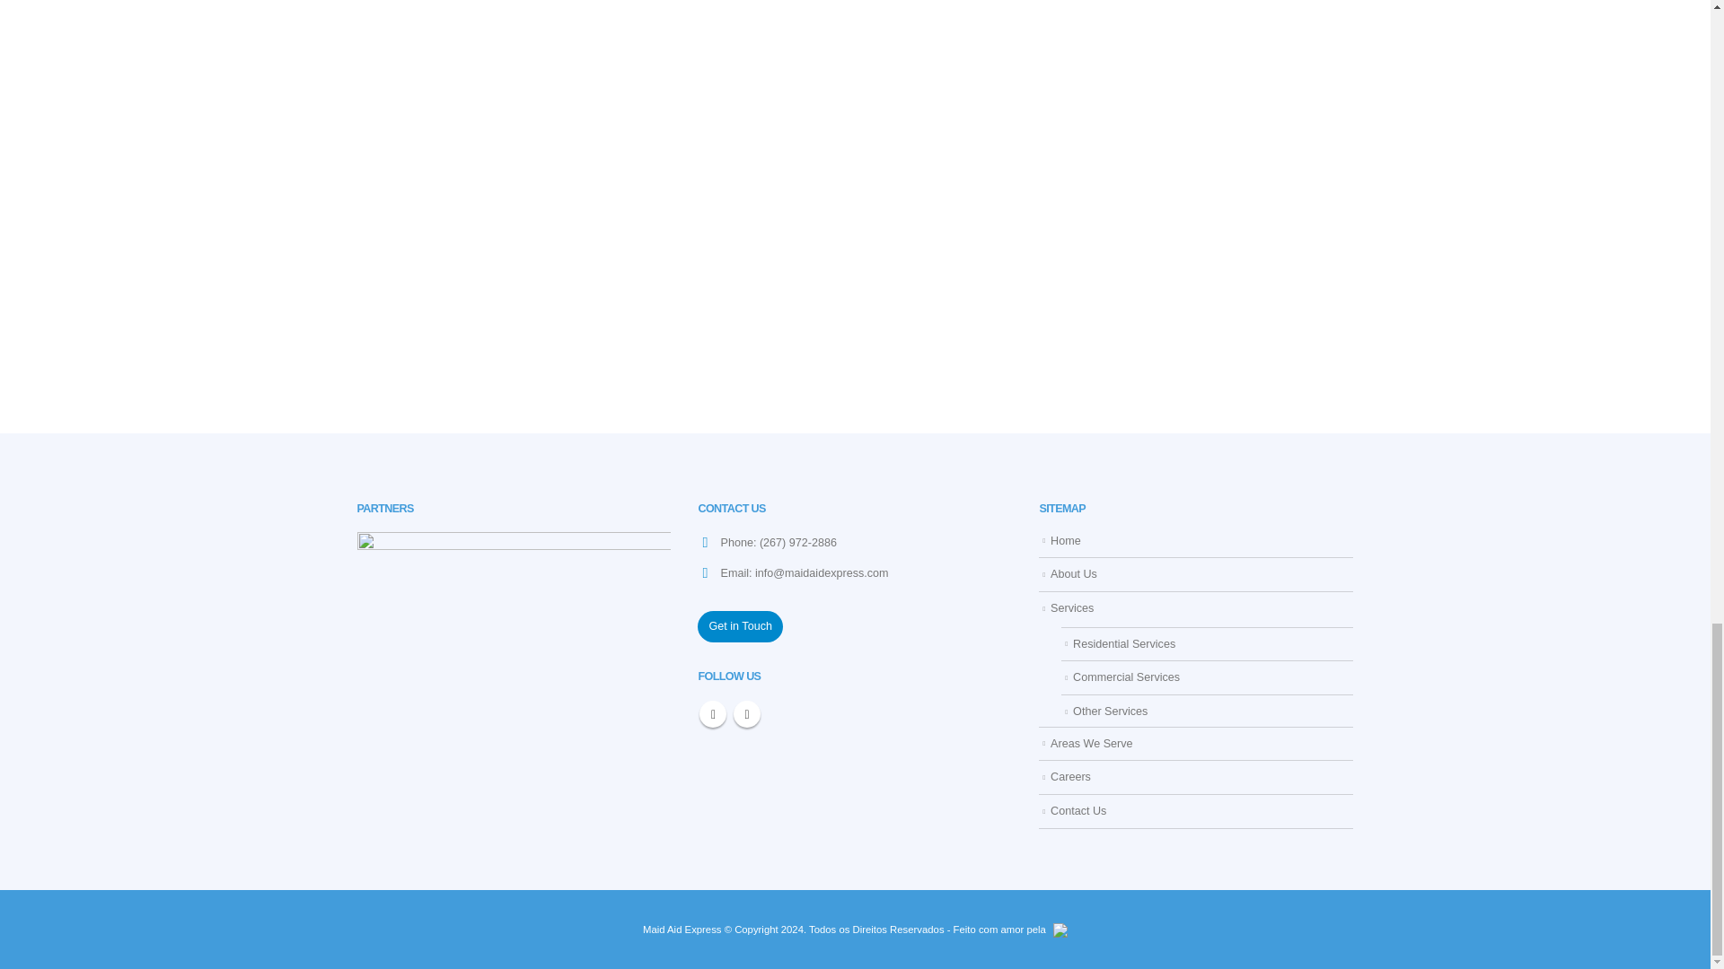 The image size is (1724, 969). I want to click on Facebook, so click(713, 714).